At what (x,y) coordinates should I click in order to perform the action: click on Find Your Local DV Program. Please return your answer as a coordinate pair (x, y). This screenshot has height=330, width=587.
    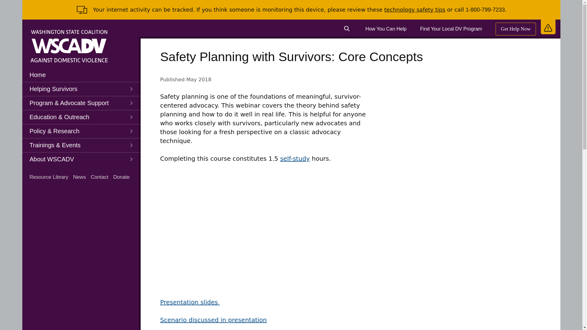
    Looking at the image, I should click on (451, 29).